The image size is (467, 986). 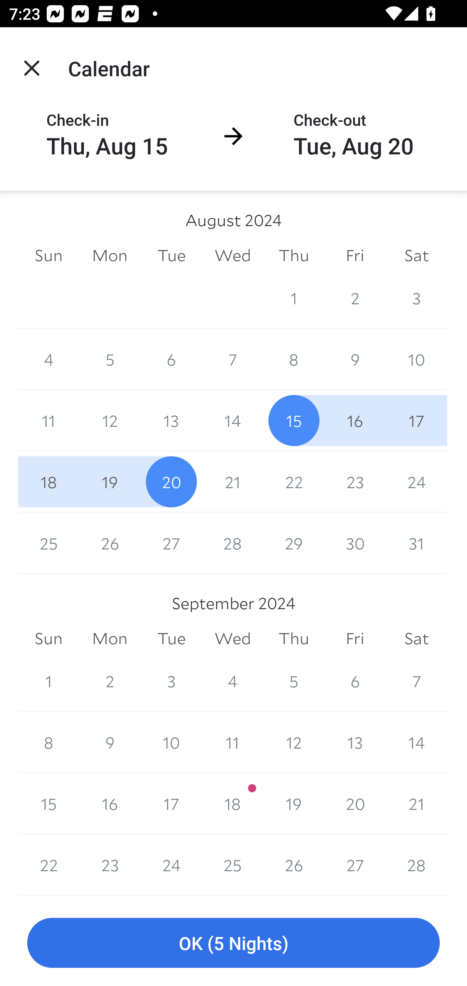 I want to click on 11 11 August 2024, so click(x=49, y=420).